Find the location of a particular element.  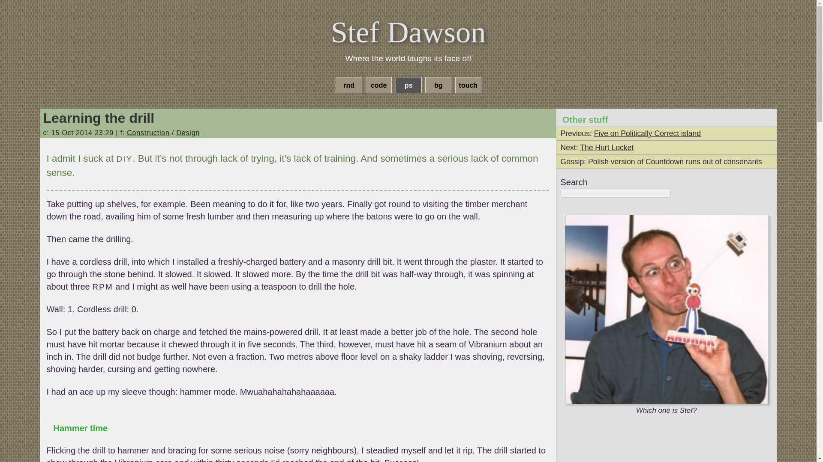

Five on Politically Correct island is located at coordinates (647, 133).